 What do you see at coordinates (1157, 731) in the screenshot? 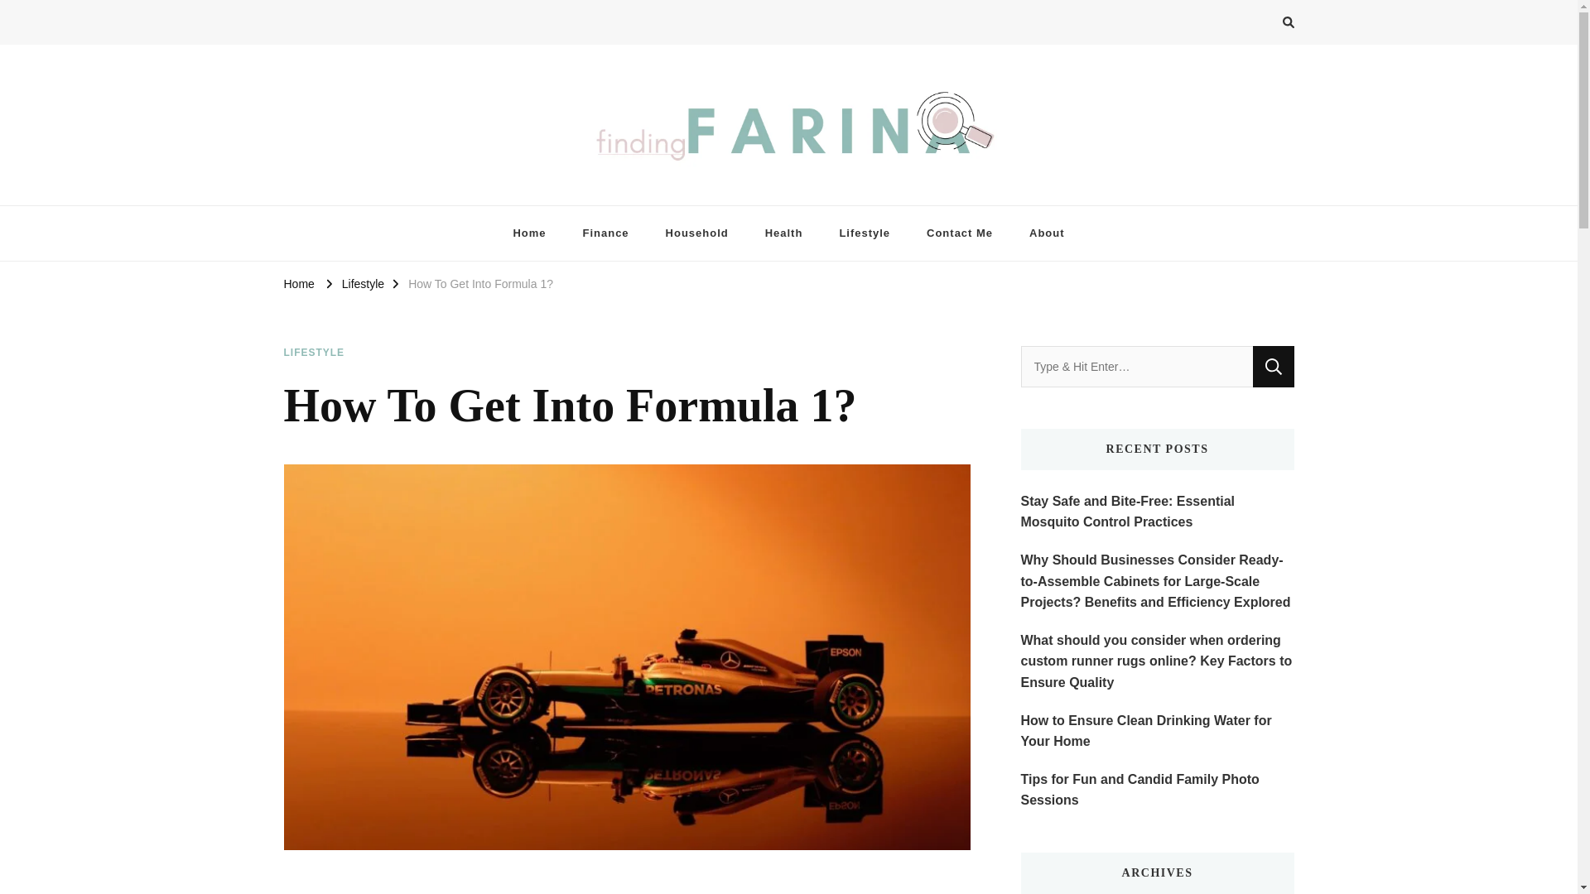
I see `How to Ensure Clean Drinking Water for Your Home` at bounding box center [1157, 731].